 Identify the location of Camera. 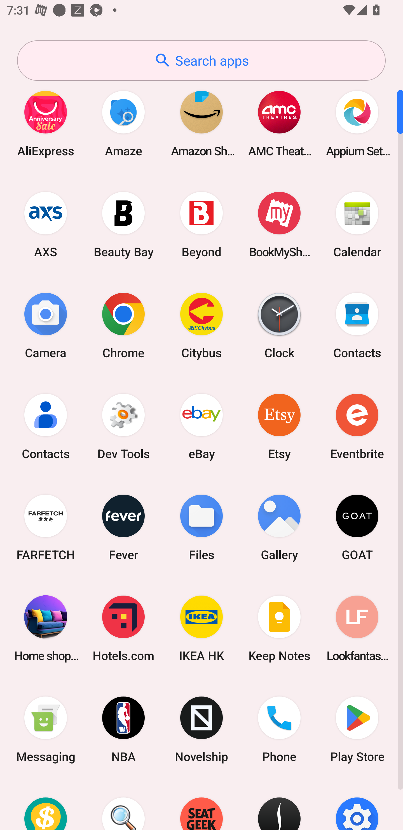
(46, 325).